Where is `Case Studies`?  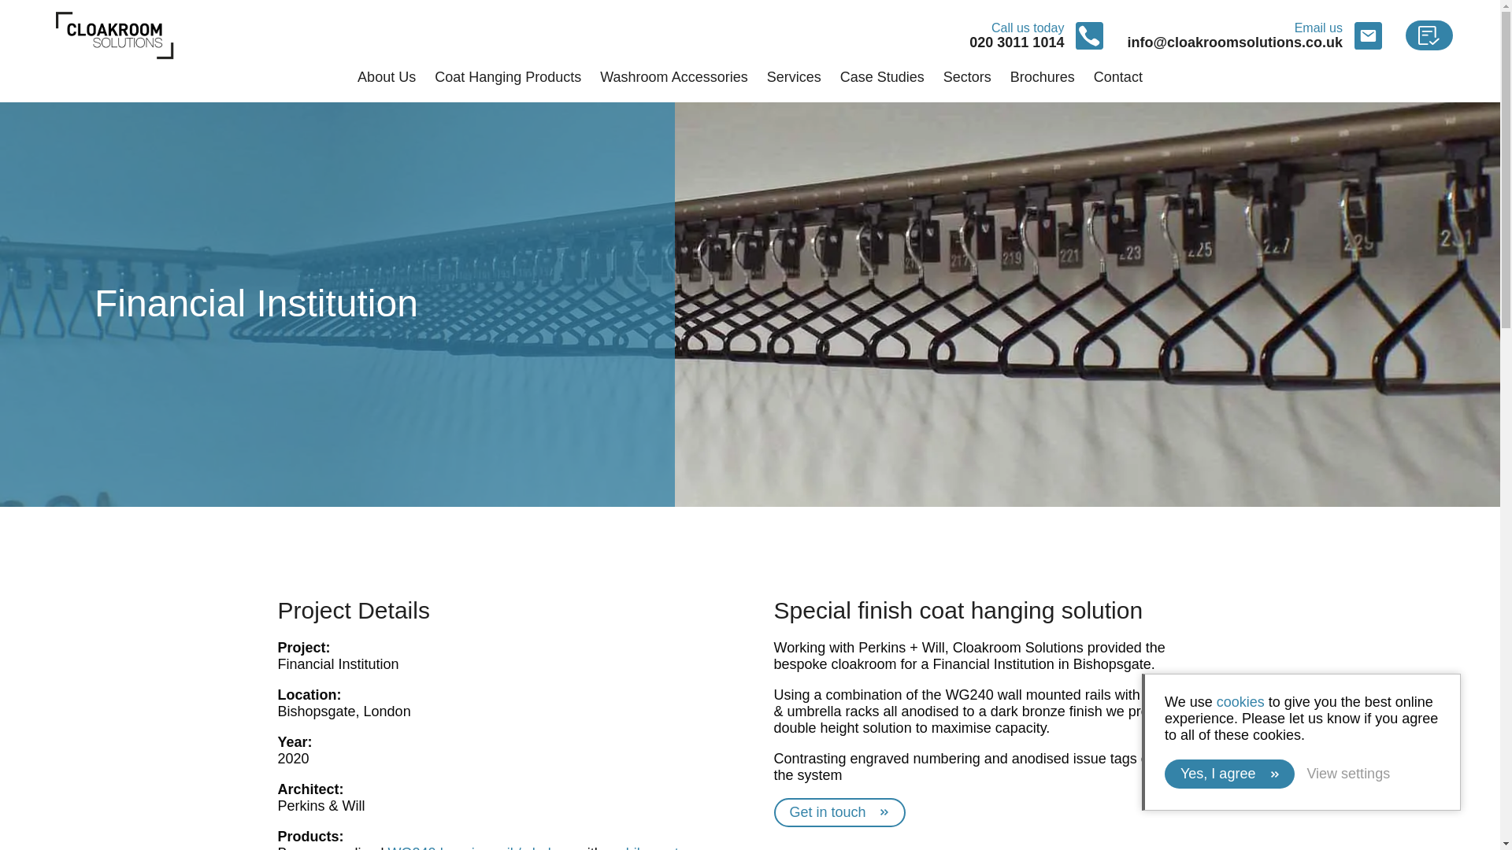
Case Studies is located at coordinates (882, 78).